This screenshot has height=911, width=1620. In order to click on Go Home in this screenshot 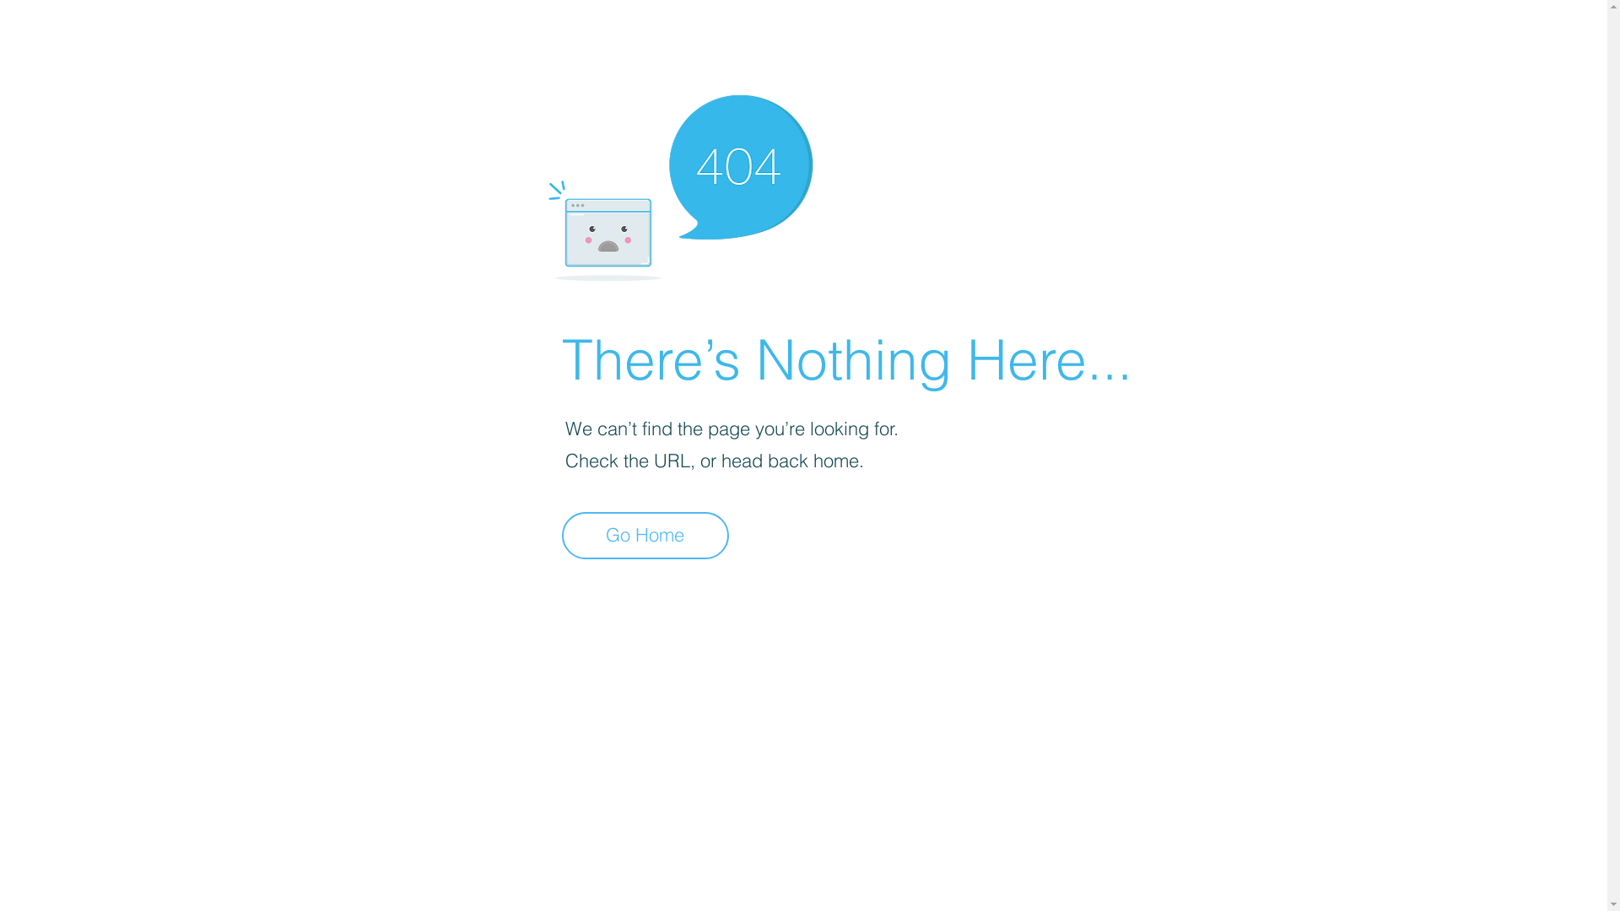, I will do `click(645, 536)`.